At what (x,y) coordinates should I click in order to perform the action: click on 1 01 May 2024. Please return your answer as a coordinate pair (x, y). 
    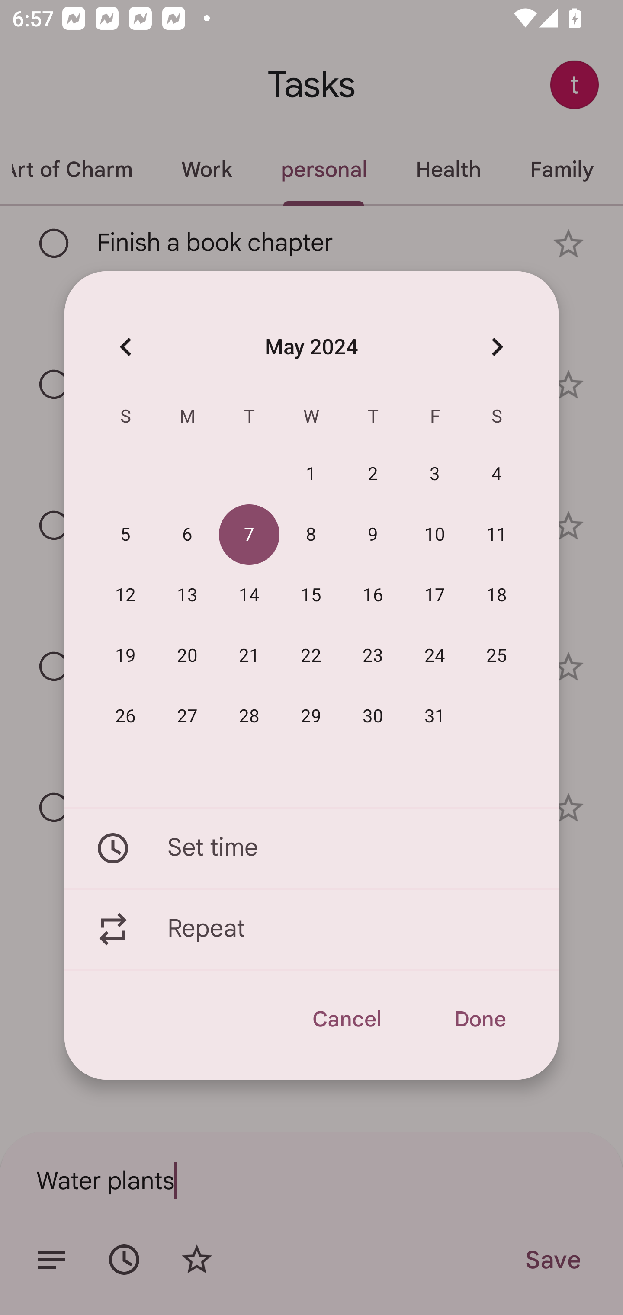
    Looking at the image, I should click on (311, 475).